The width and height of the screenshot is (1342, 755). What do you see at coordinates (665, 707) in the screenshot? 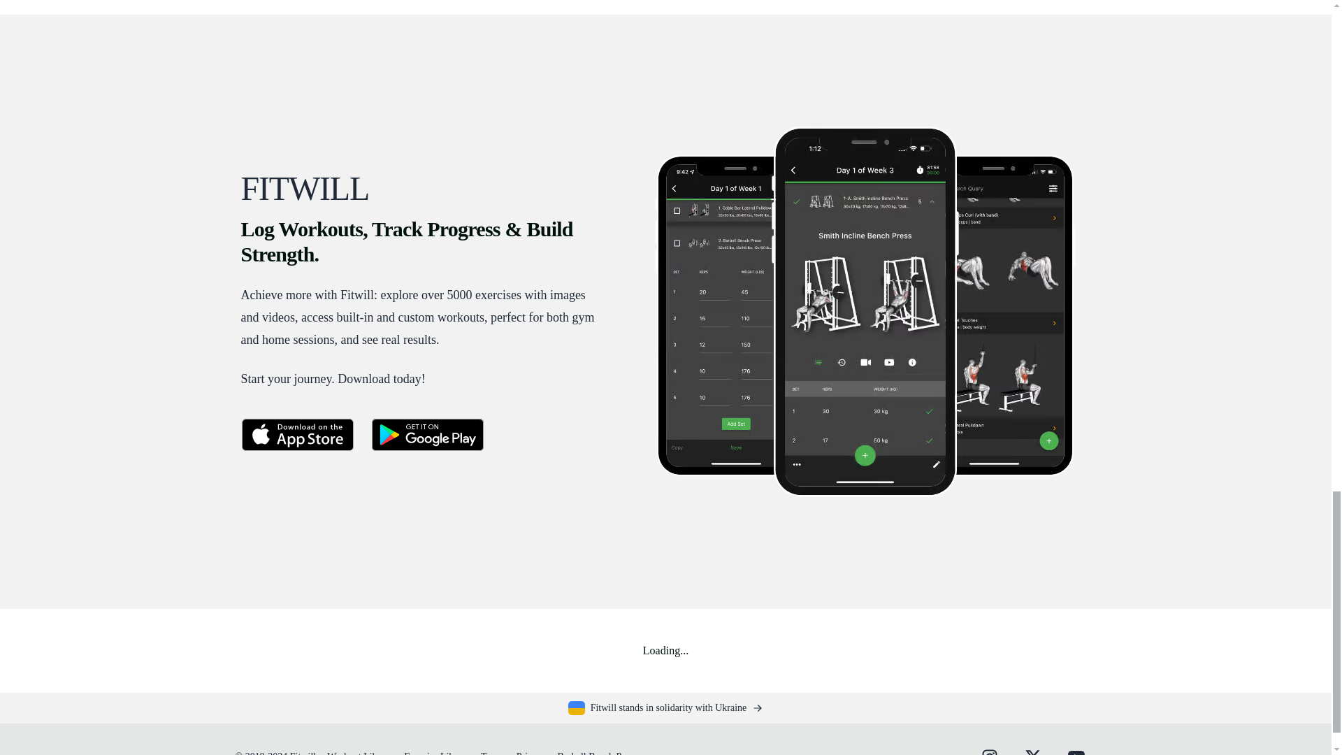
I see `Fitwill stands in solidarity with Ukraine` at bounding box center [665, 707].